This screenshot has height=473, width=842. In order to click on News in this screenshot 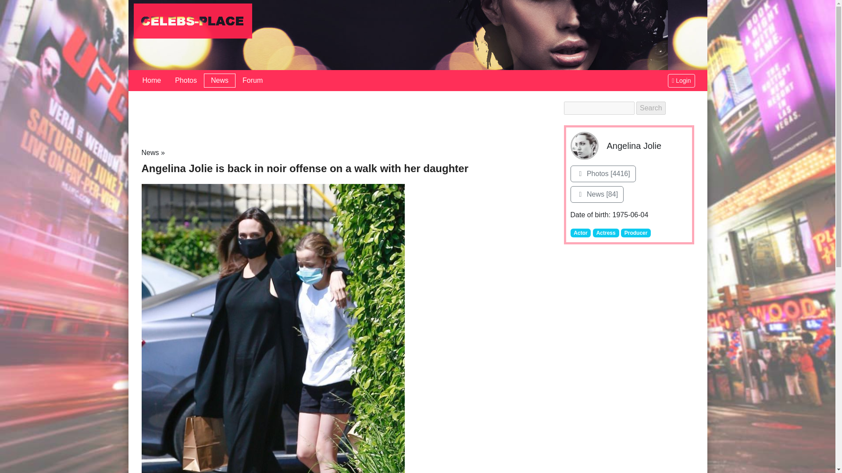, I will do `click(150, 152)`.